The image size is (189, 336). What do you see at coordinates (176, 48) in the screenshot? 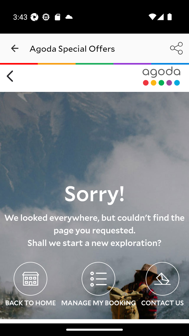
I see `Share` at bounding box center [176, 48].